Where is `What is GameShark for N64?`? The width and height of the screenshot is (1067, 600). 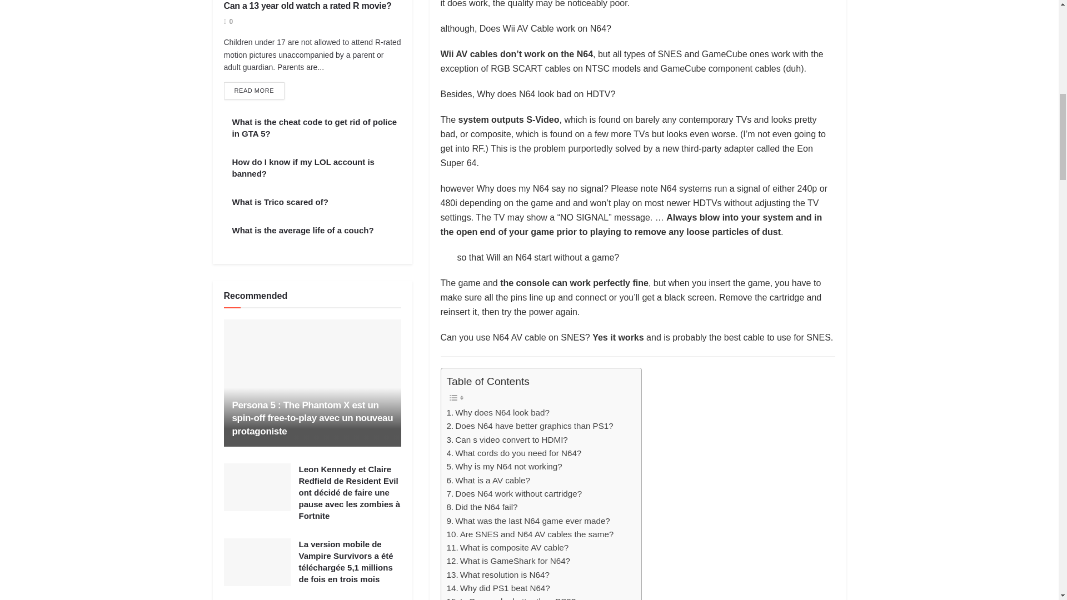
What is GameShark for N64? is located at coordinates (509, 561).